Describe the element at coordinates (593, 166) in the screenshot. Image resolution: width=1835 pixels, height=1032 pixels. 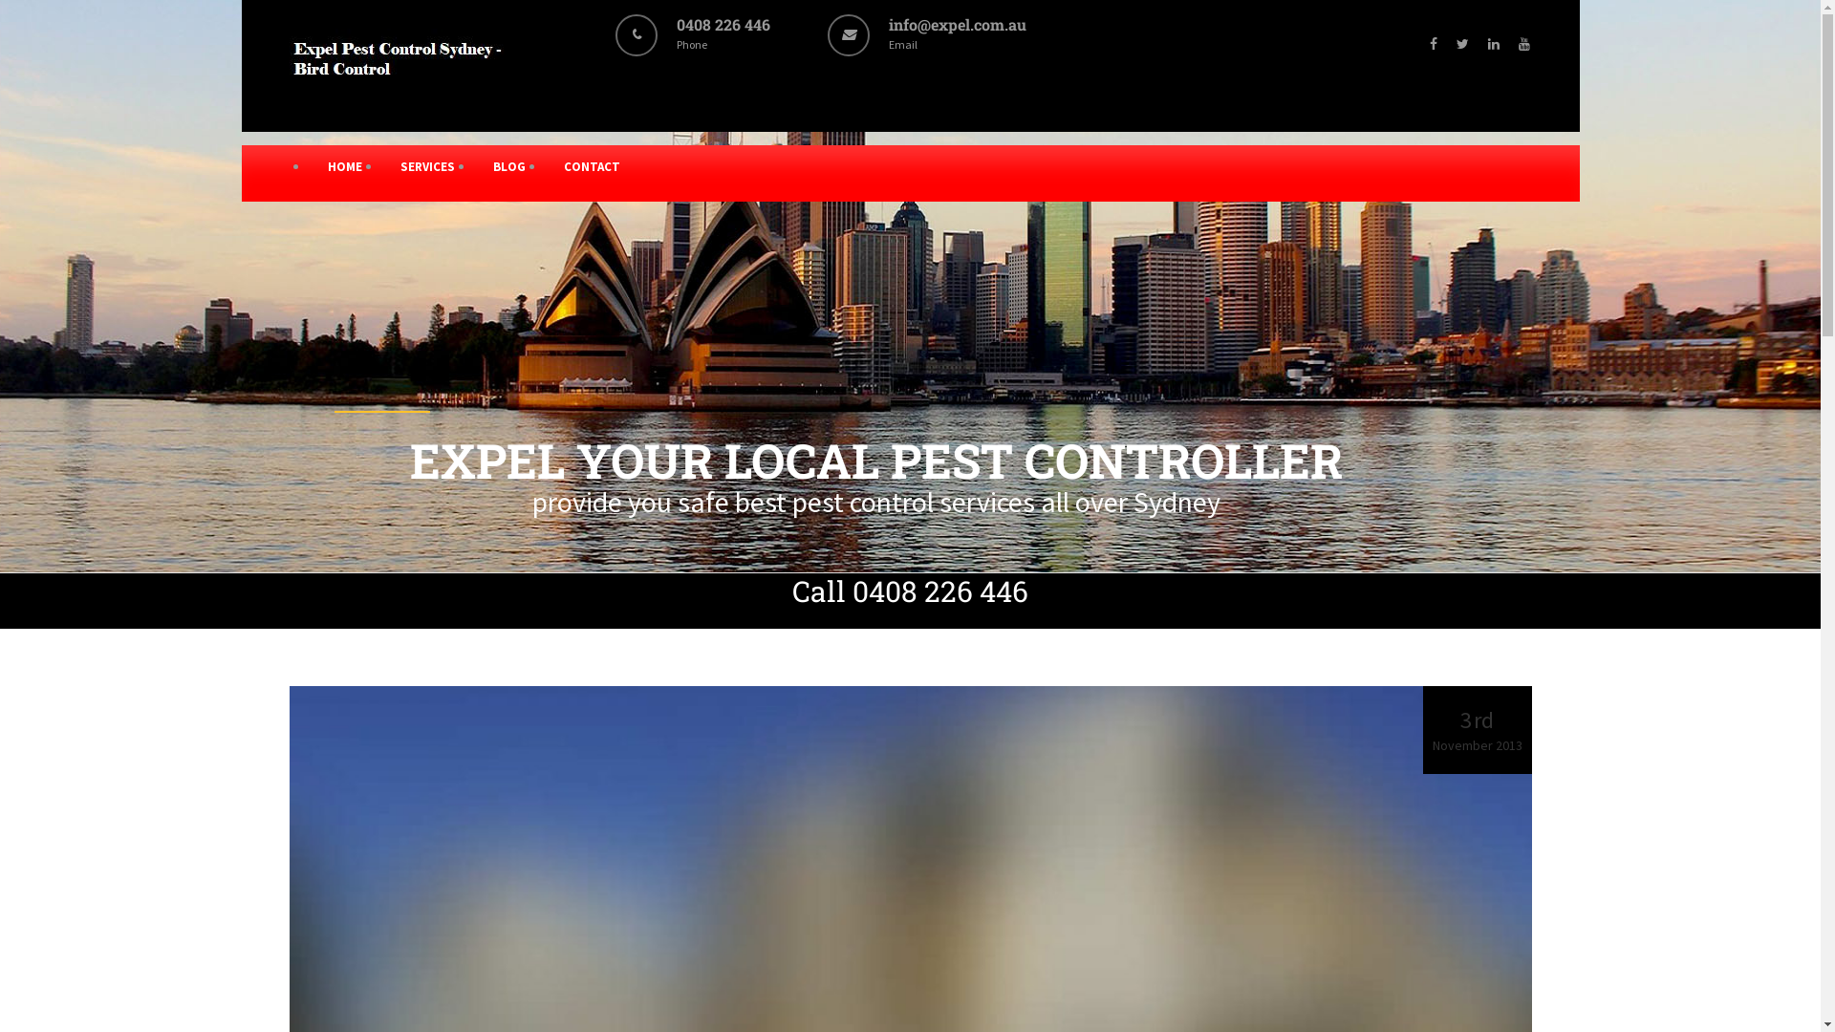
I see `CONTACT` at that location.